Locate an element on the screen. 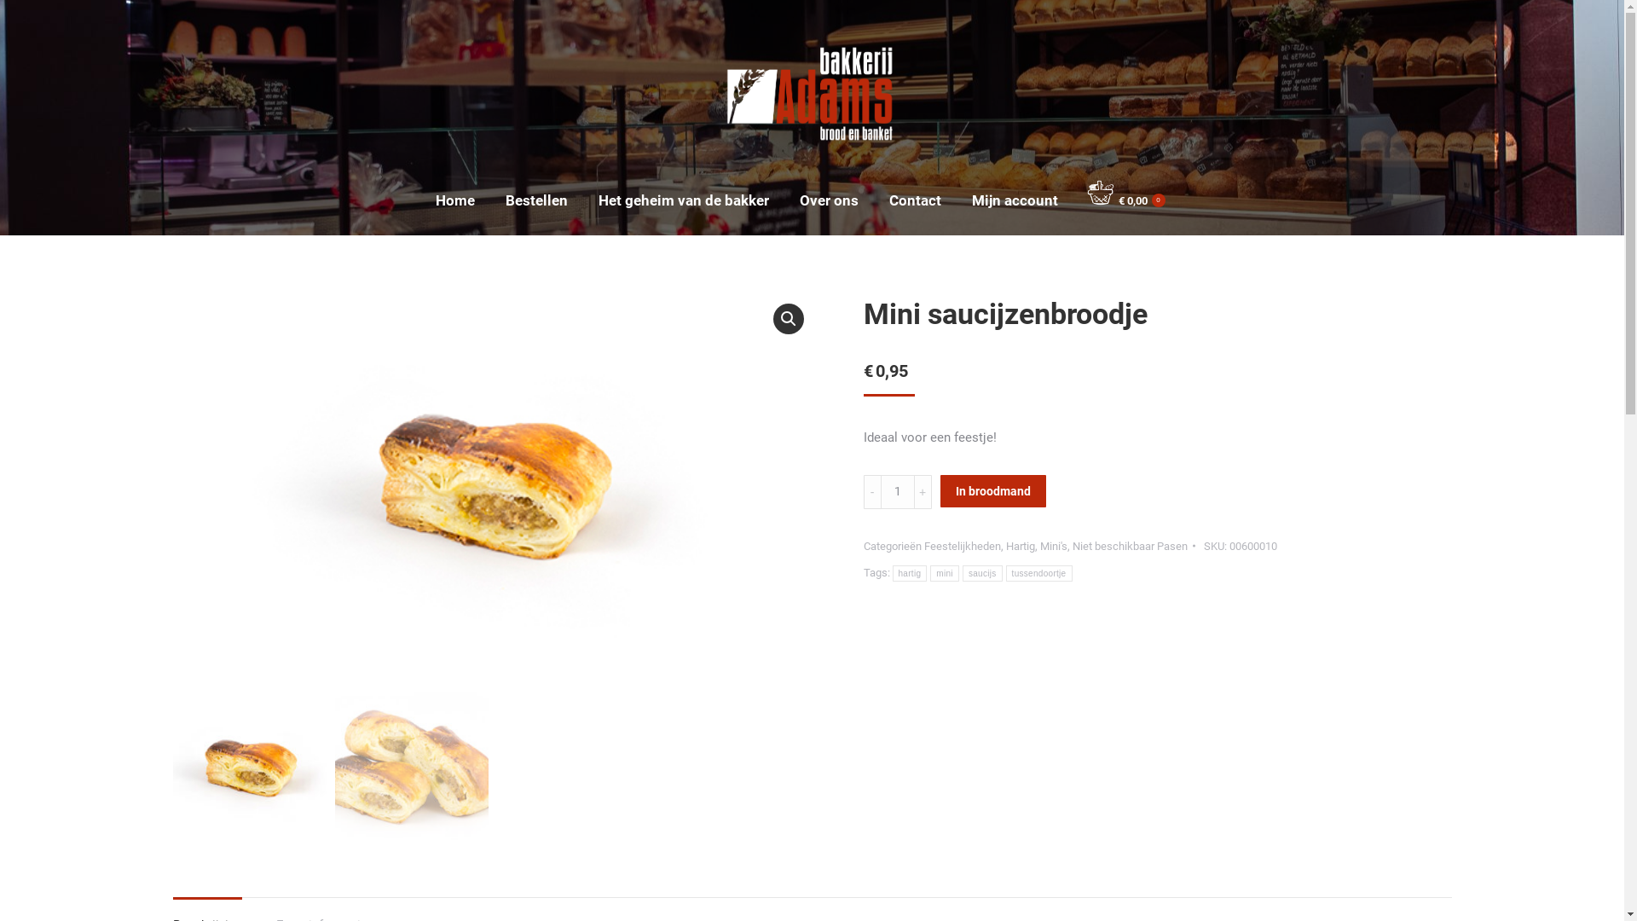 This screenshot has height=921, width=1637. Niet beschikbaar Pasen is located at coordinates (1131, 546).